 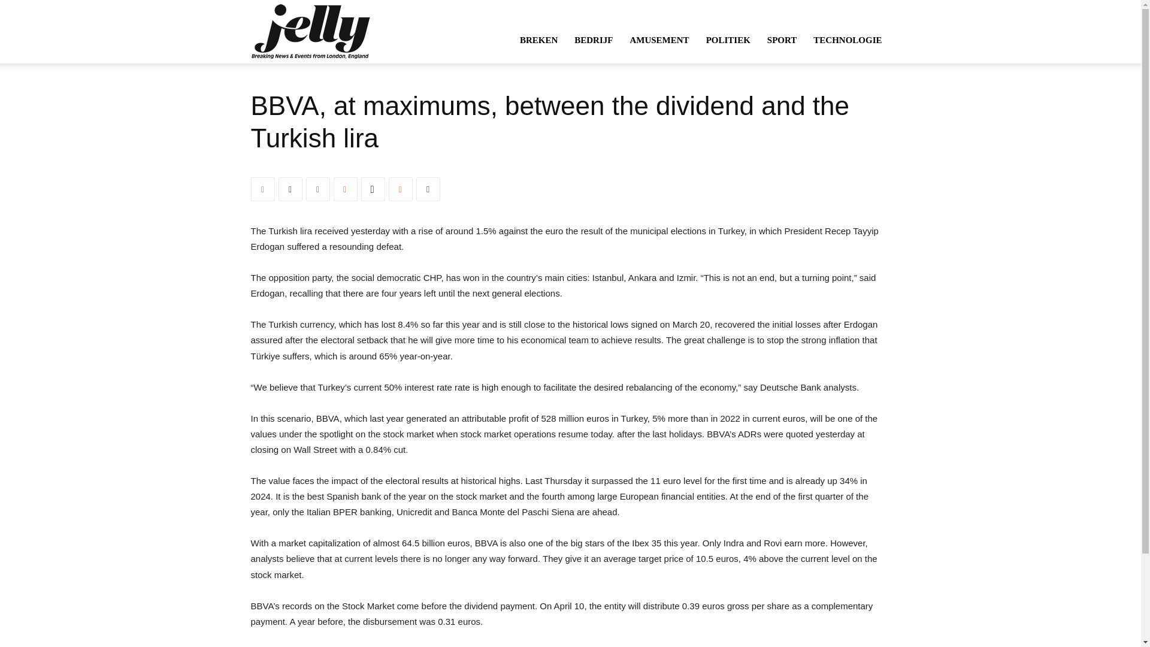 What do you see at coordinates (400, 189) in the screenshot?
I see `ReddIt` at bounding box center [400, 189].